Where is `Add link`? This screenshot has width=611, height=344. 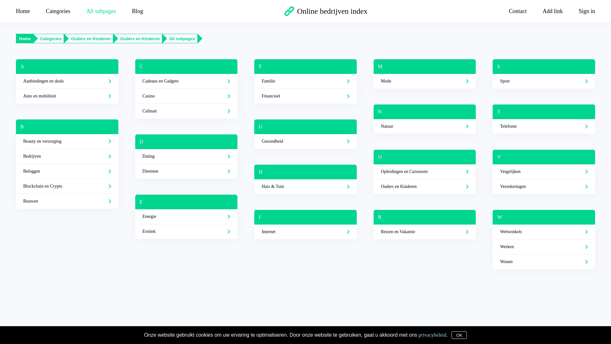 Add link is located at coordinates (553, 11).